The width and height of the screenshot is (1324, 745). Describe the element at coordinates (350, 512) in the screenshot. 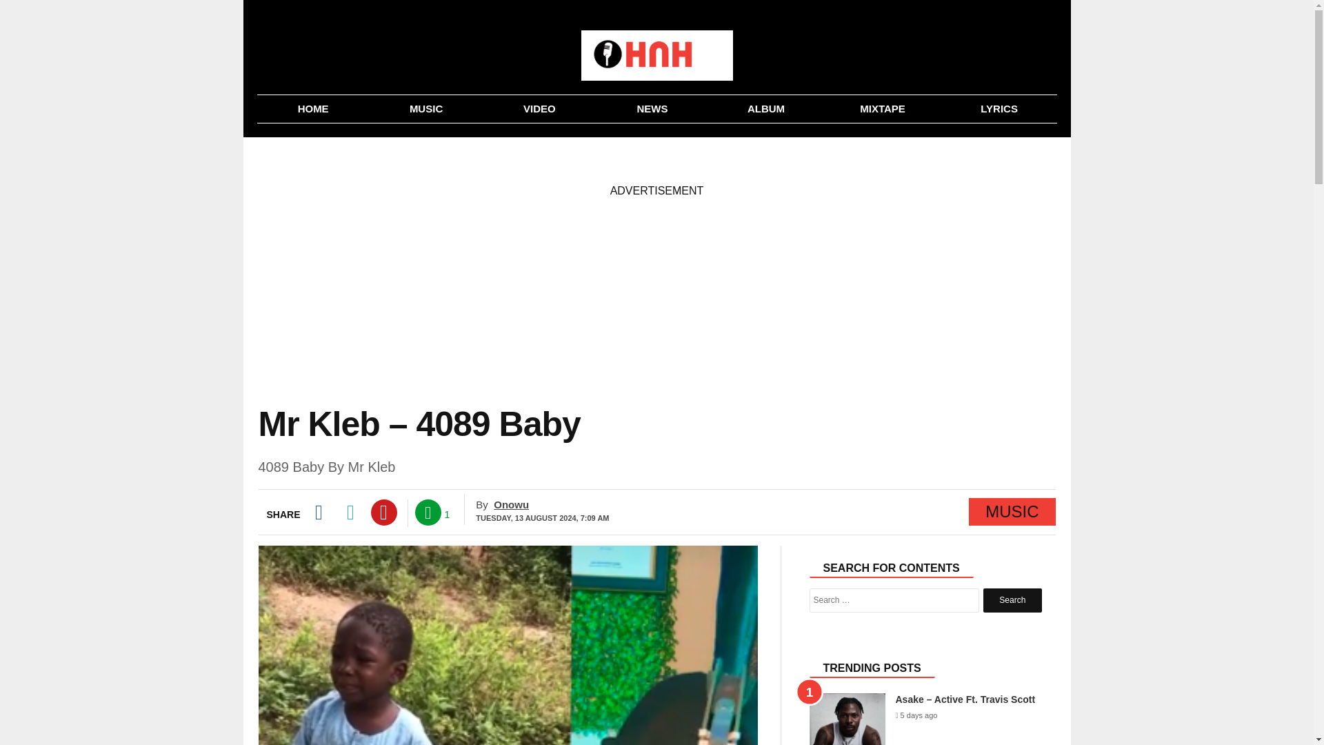

I see `Twitter` at that location.